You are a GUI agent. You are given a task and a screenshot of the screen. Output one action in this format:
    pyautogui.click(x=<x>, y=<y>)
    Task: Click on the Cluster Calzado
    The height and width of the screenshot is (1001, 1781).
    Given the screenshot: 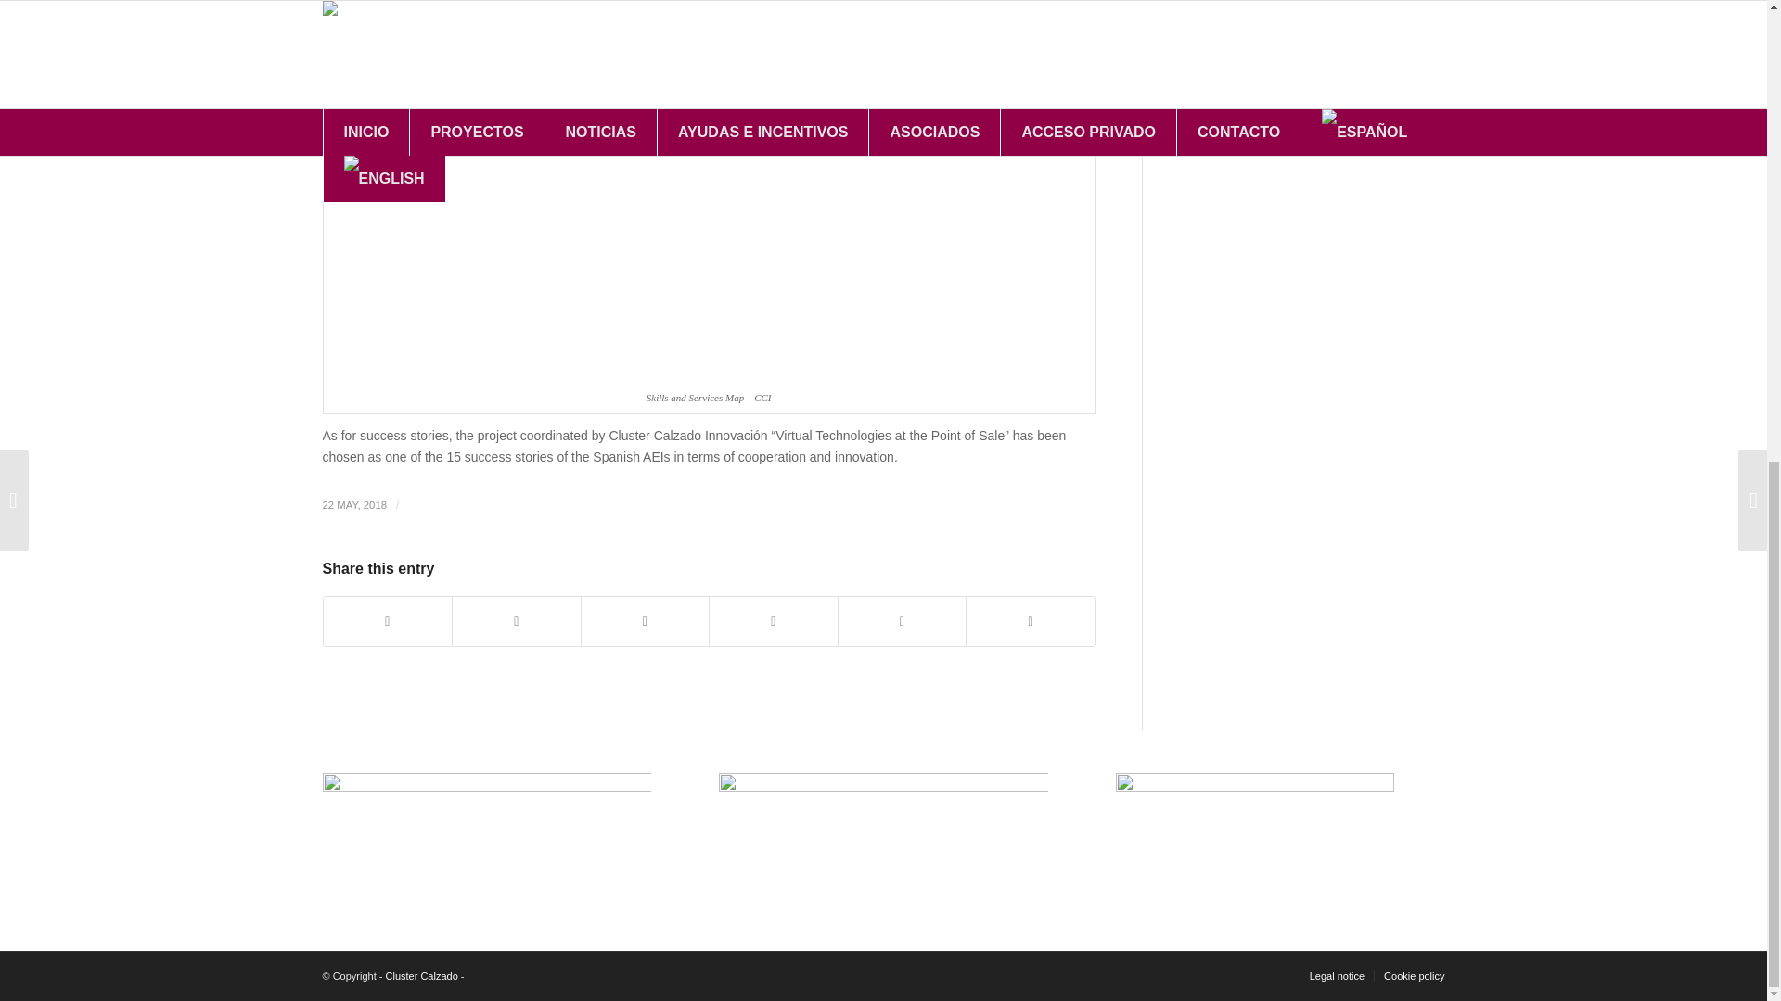 What is the action you would take?
    pyautogui.click(x=421, y=975)
    